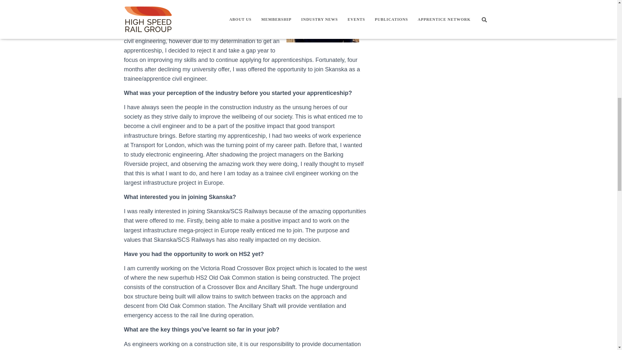 This screenshot has height=350, width=622. What do you see at coordinates (451, 16) in the screenshot?
I see `HSRG welcomes Mattias Bjornfors to the Board of Directors` at bounding box center [451, 16].